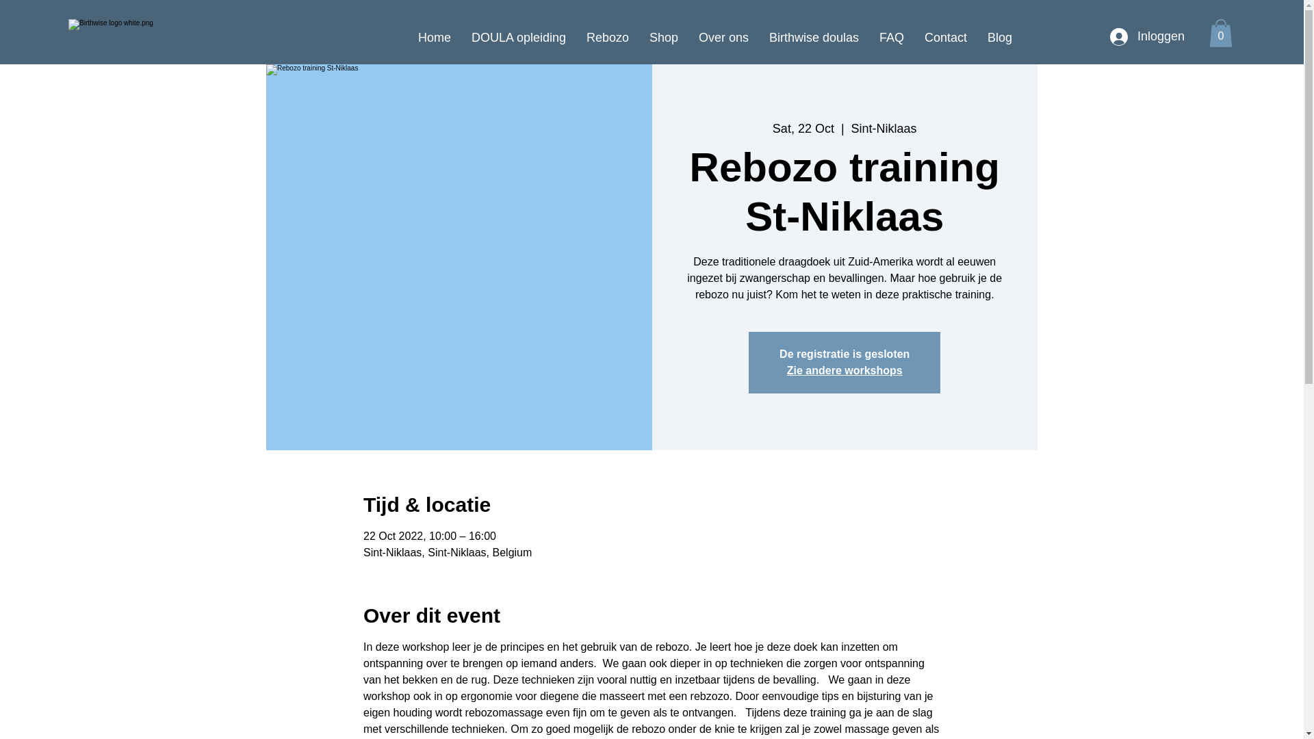  I want to click on Rebozo, so click(608, 37).